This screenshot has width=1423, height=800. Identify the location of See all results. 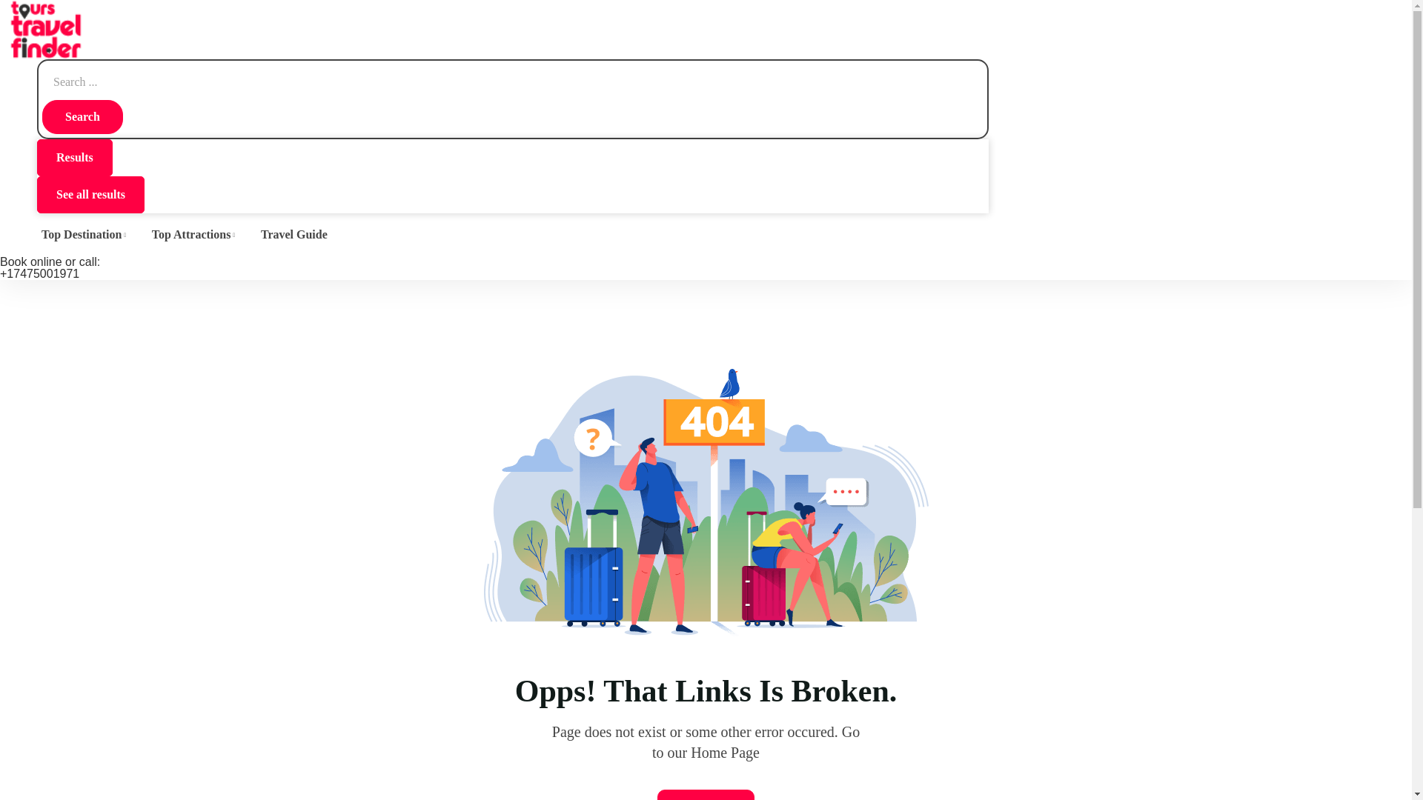
(90, 194).